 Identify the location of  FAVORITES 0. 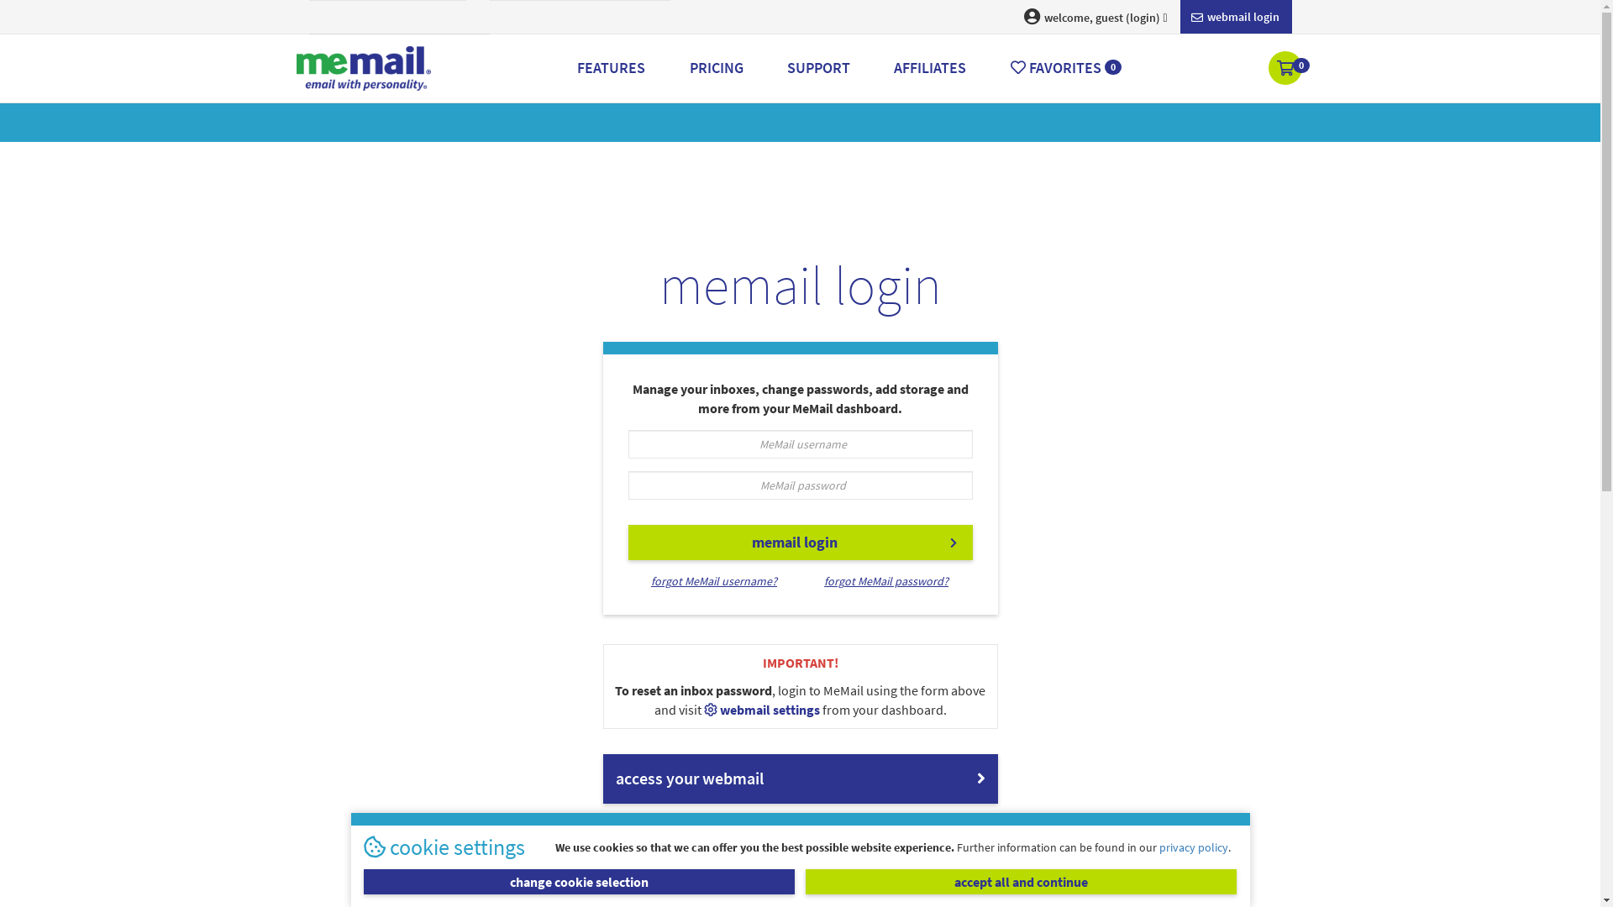
(1066, 68).